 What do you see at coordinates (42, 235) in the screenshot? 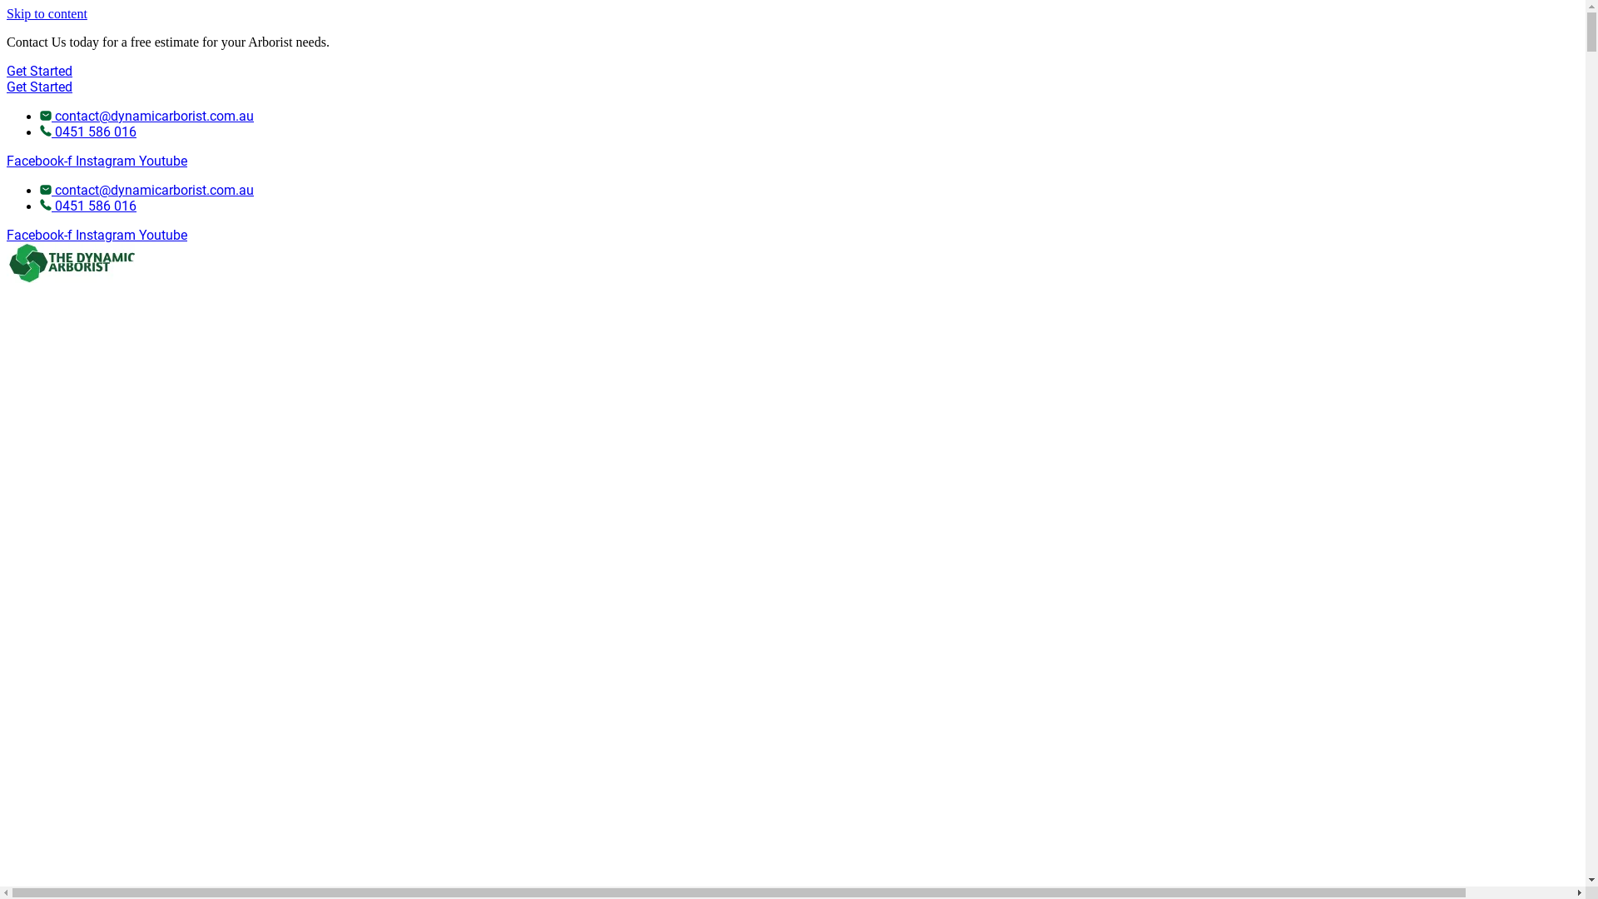
I see `Facebook-f` at bounding box center [42, 235].